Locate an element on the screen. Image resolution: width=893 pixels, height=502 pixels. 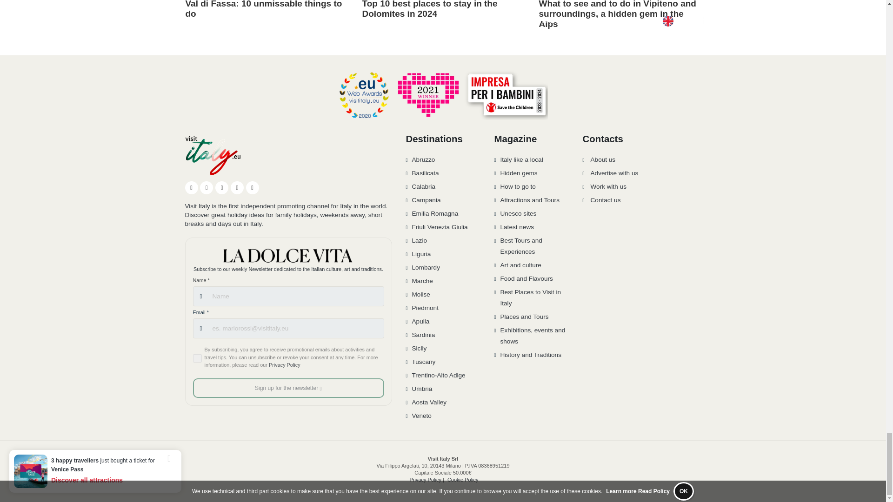
TikTok is located at coordinates (237, 187).